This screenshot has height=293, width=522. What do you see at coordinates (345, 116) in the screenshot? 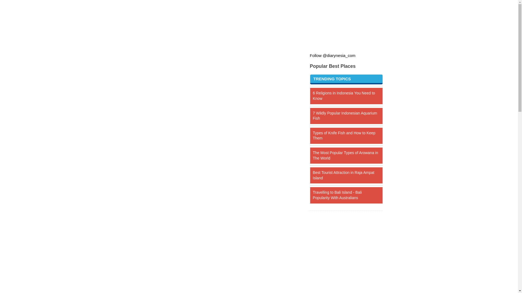
I see `7 Wildly Popular Indonesian Aquarium Fish` at bounding box center [345, 116].